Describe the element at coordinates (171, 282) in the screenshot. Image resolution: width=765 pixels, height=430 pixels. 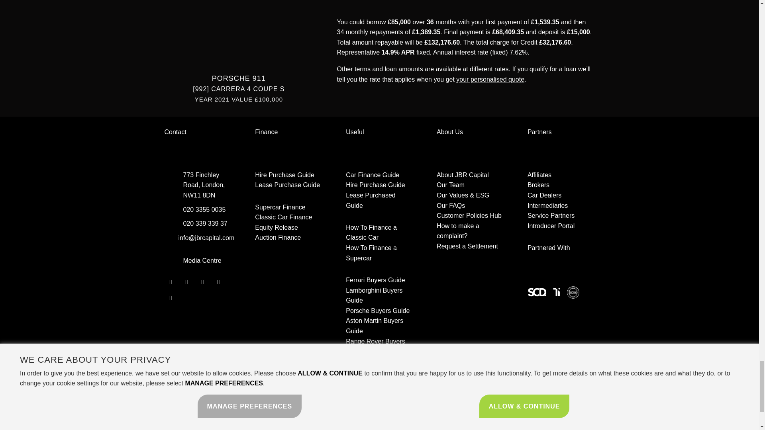
I see `Follow on Facebook` at that location.